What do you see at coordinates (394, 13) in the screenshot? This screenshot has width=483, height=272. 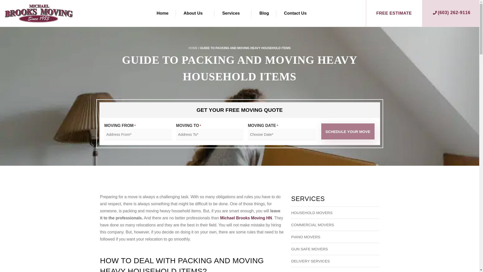 I see `FREE ESTIMATE` at bounding box center [394, 13].